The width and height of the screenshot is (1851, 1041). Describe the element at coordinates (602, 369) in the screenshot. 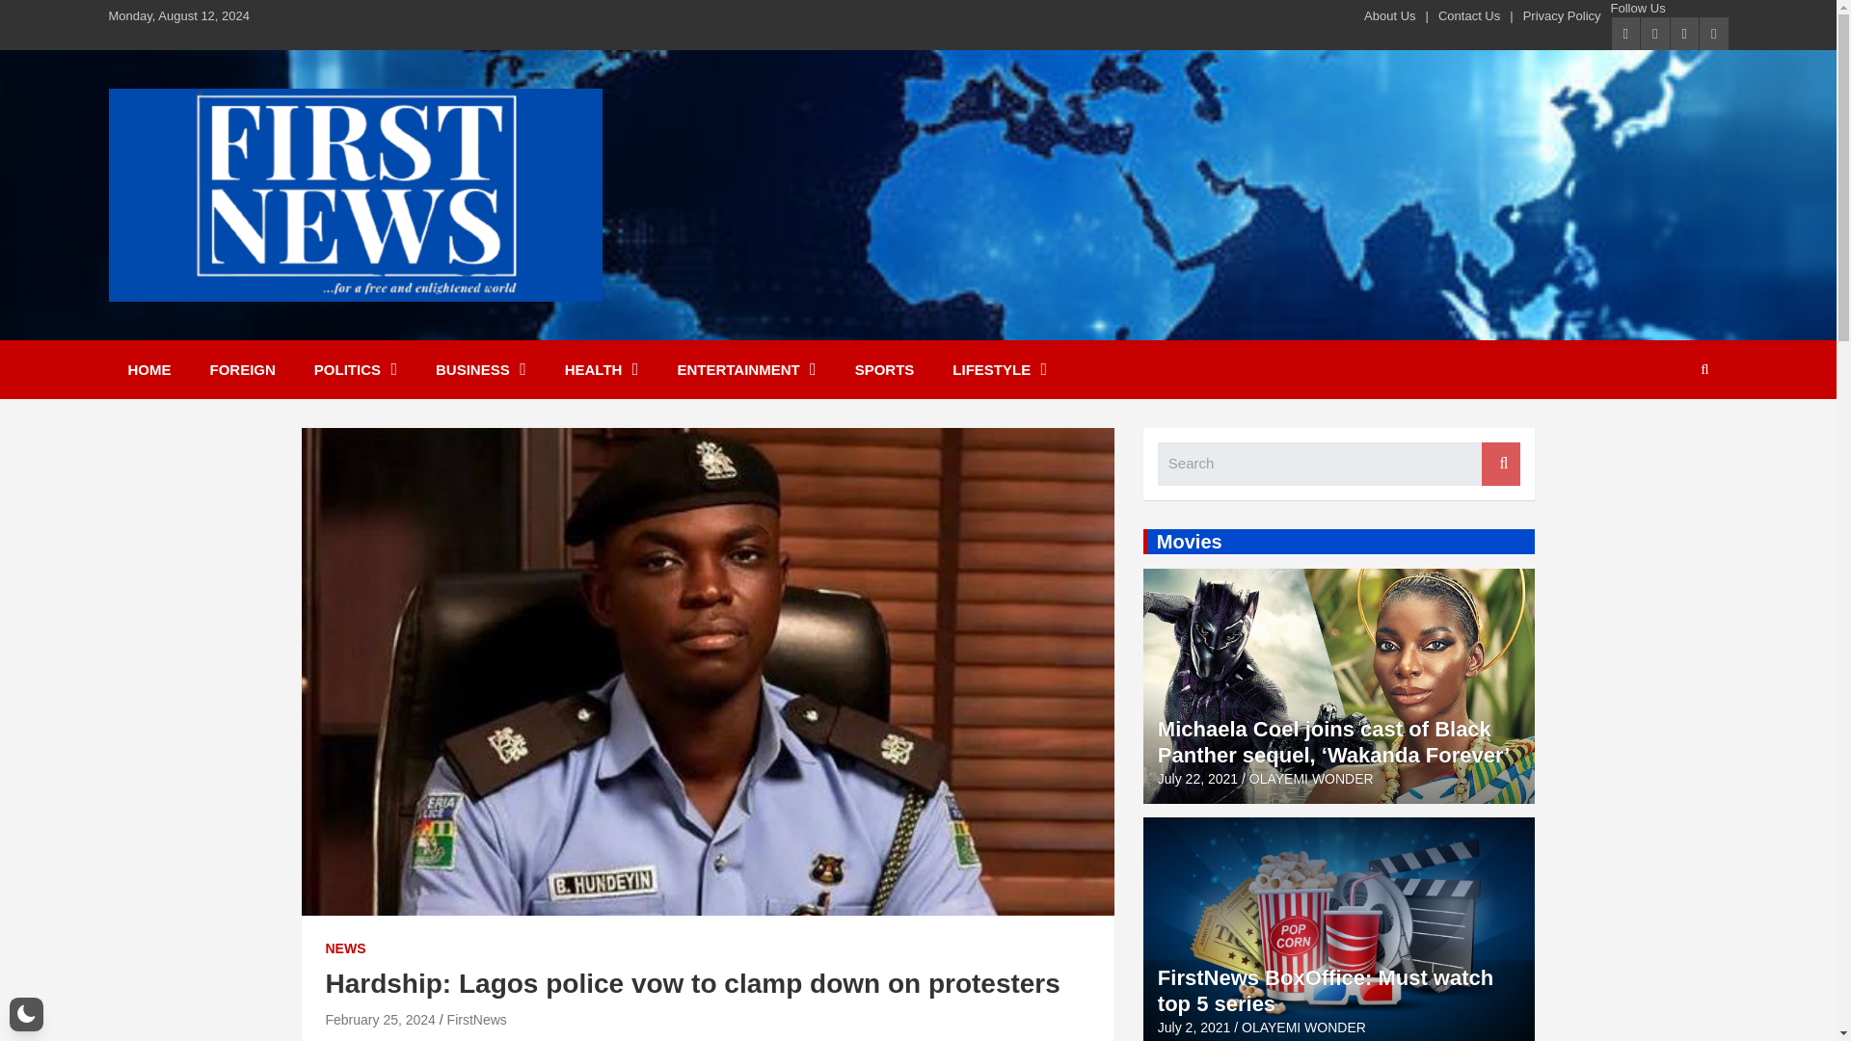

I see `HEALTH` at that location.